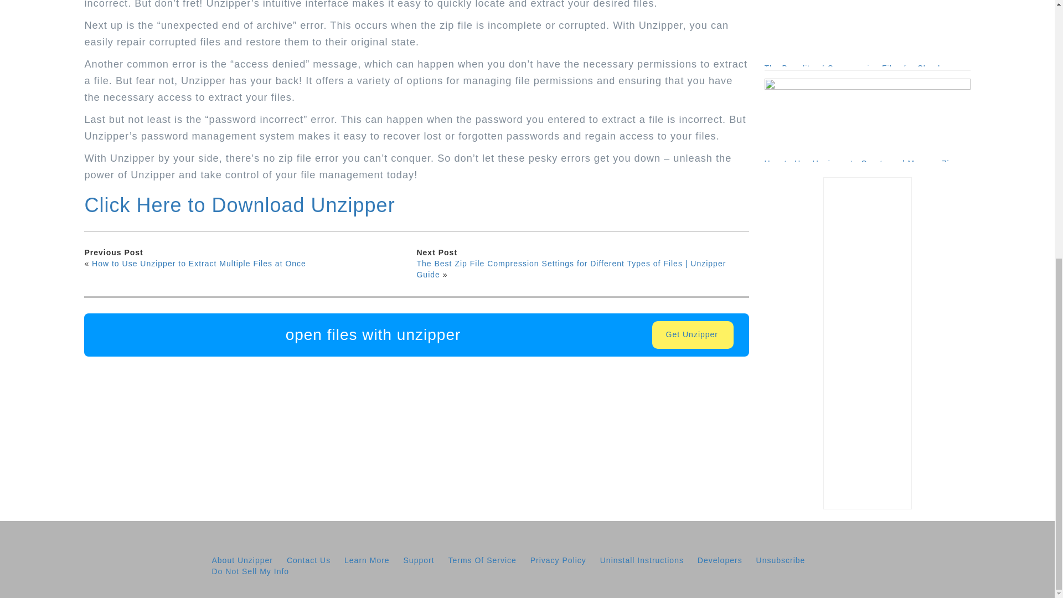  Describe the element at coordinates (867, 120) in the screenshot. I see `How to Use Unzipper to Create and Manage Zip Archives` at that location.